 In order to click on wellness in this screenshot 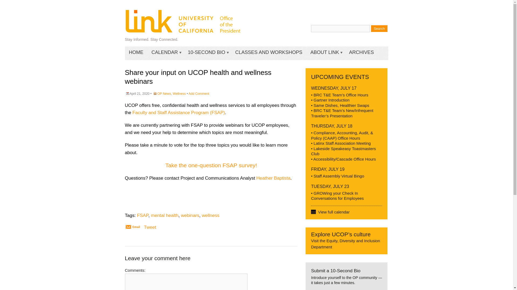, I will do `click(211, 215)`.